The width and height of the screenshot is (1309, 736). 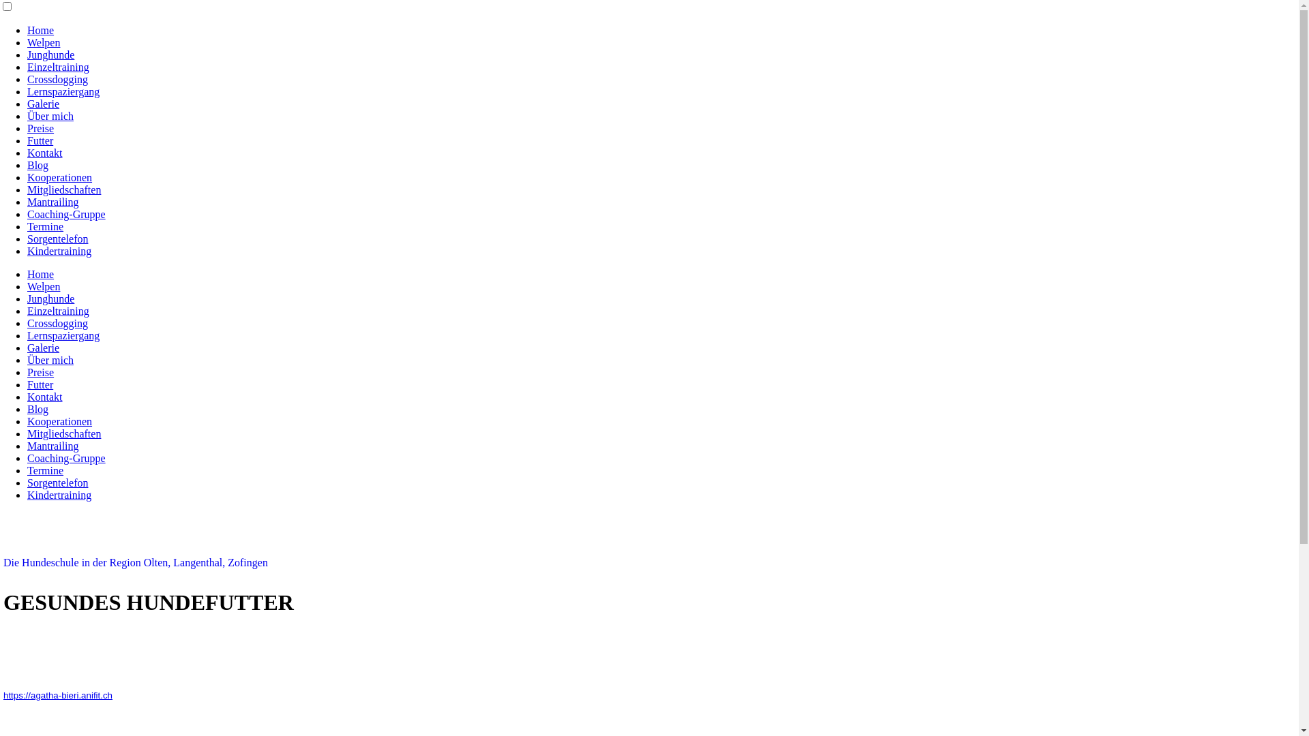 What do you see at coordinates (45, 153) in the screenshot?
I see `Kontakt` at bounding box center [45, 153].